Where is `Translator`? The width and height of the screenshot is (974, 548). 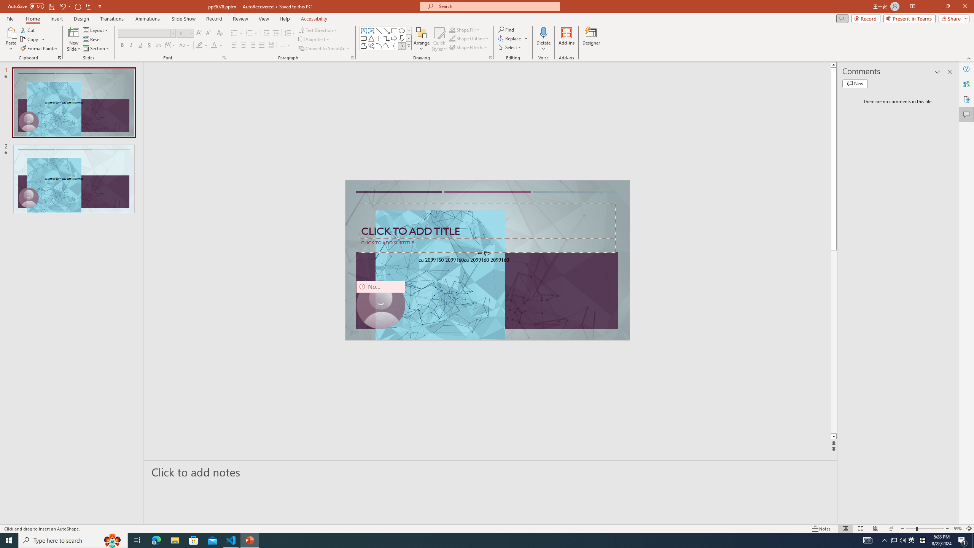 Translator is located at coordinates (966, 84).